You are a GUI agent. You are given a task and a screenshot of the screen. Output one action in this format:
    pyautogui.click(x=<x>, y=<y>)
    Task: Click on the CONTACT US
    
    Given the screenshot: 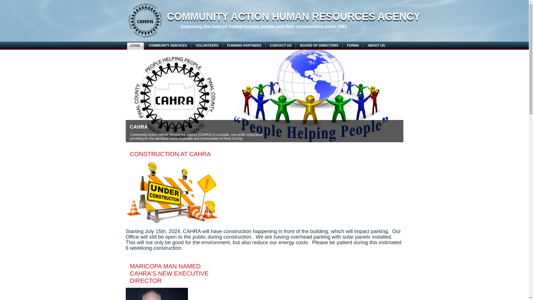 What is the action you would take?
    pyautogui.click(x=280, y=46)
    